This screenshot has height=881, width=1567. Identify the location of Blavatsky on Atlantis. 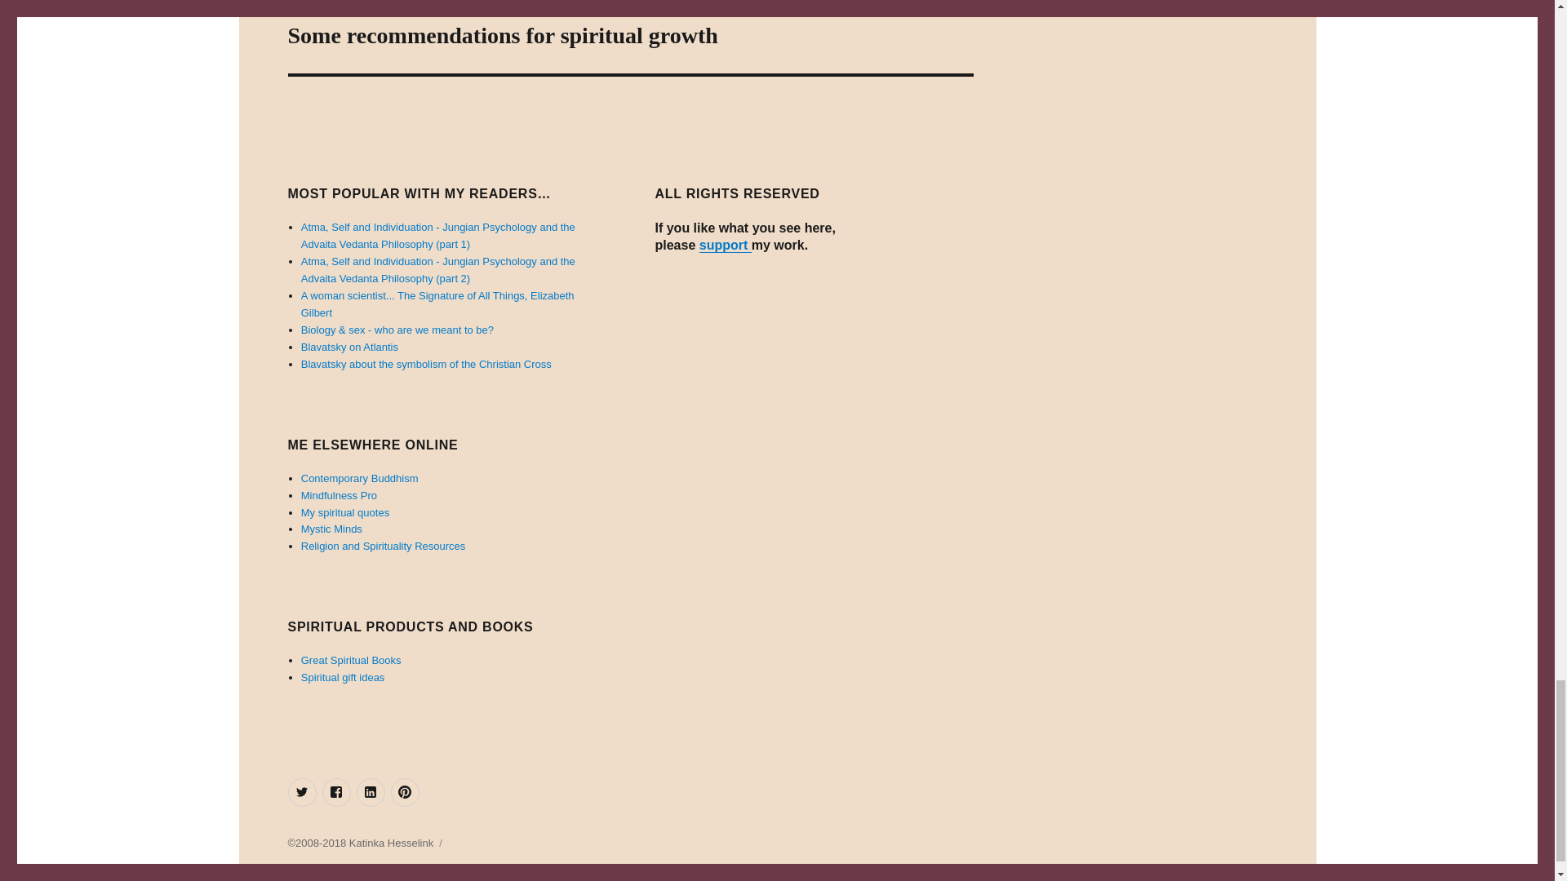
(349, 347).